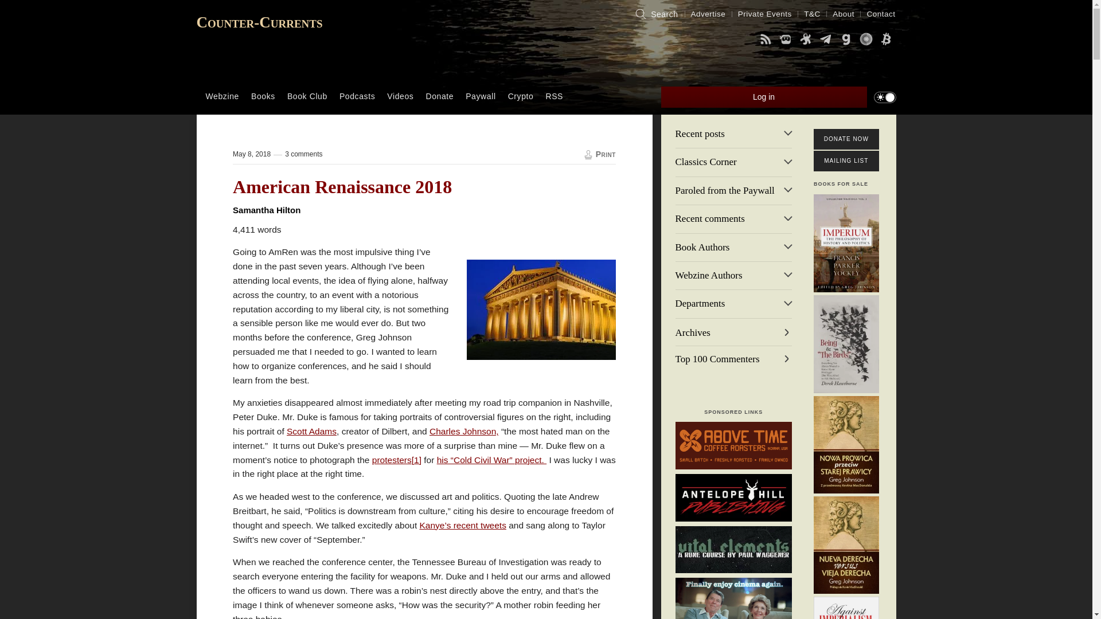 The height and width of the screenshot is (619, 1101). I want to click on Log in, so click(764, 97).